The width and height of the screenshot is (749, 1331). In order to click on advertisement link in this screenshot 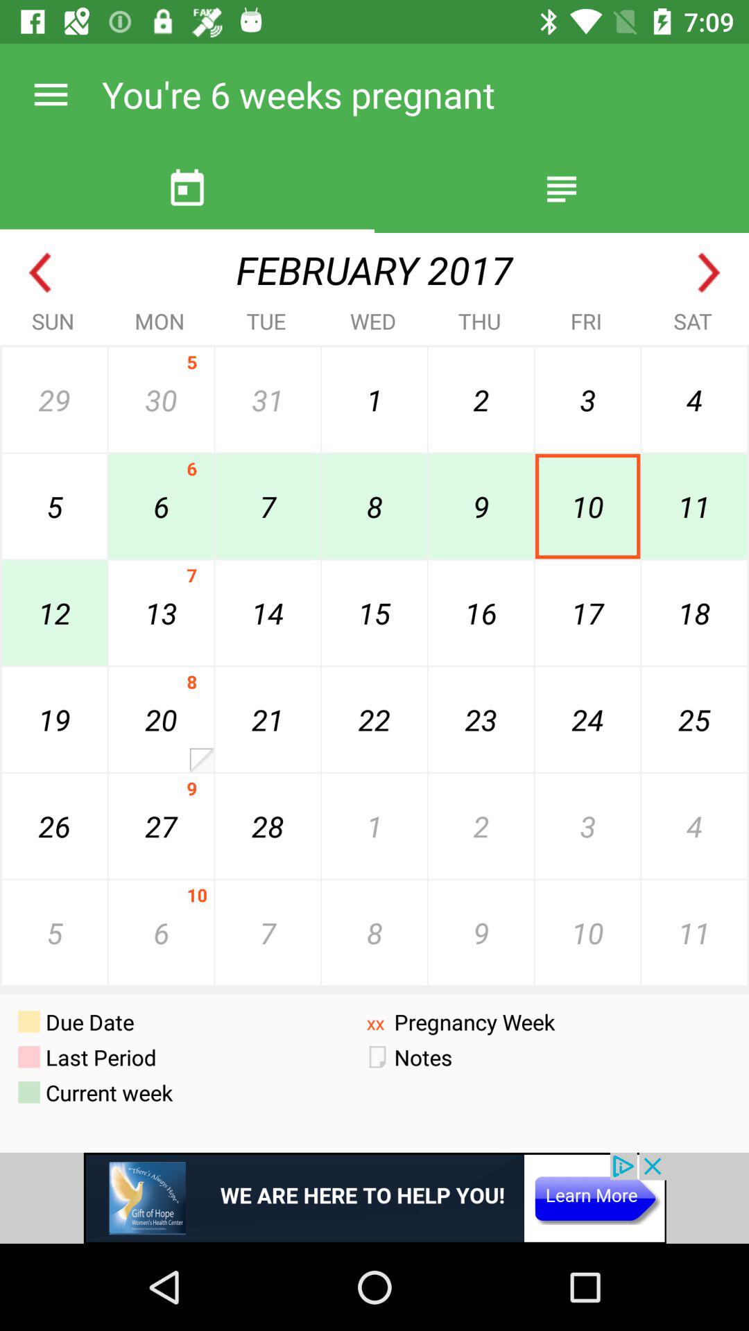, I will do `click(374, 1198)`.